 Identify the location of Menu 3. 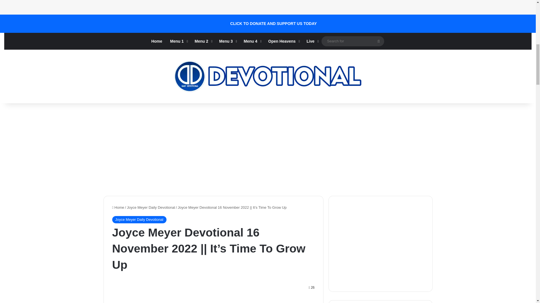
(227, 41).